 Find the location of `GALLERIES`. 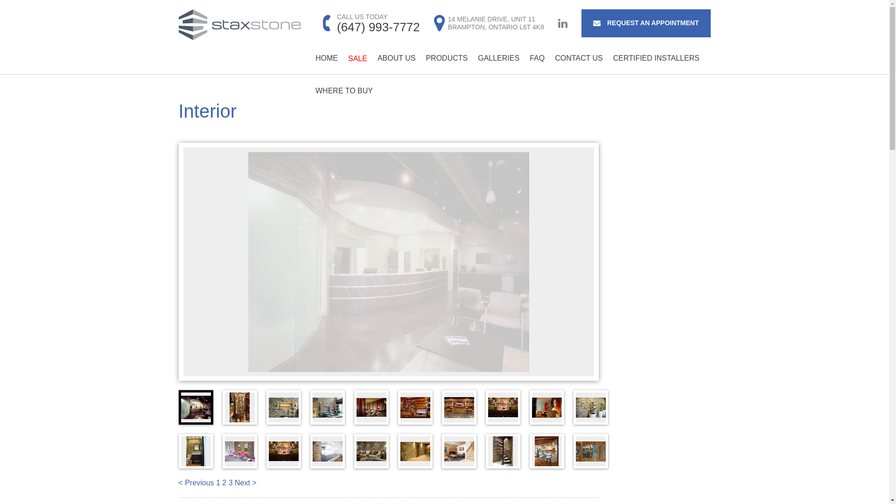

GALLERIES is located at coordinates (344, 91).